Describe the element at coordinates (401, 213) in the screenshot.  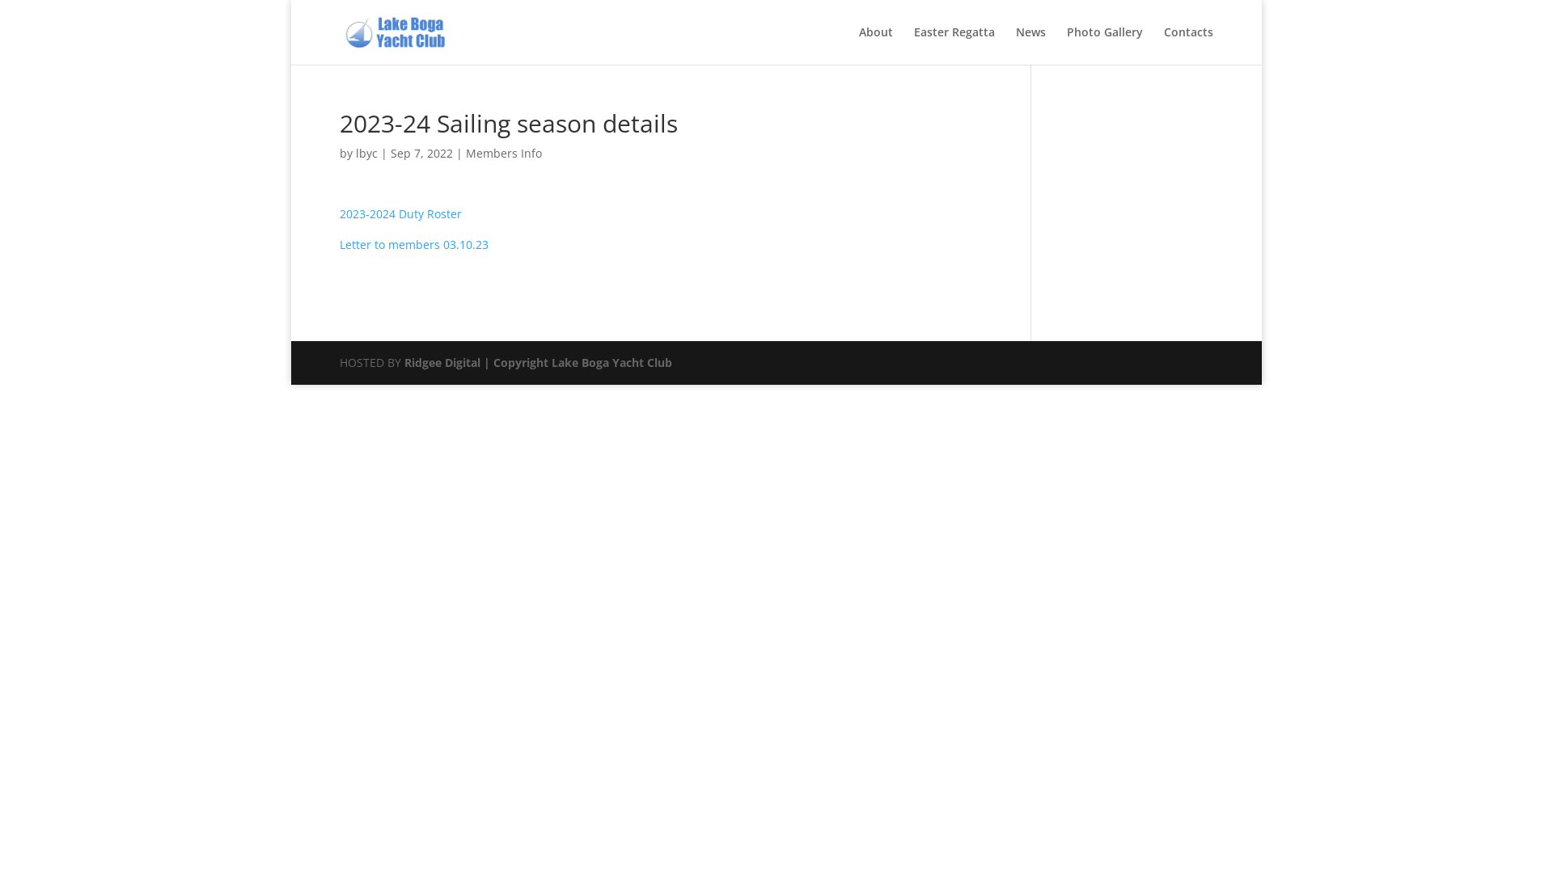
I see `2023-2024 Duty Roster` at that location.